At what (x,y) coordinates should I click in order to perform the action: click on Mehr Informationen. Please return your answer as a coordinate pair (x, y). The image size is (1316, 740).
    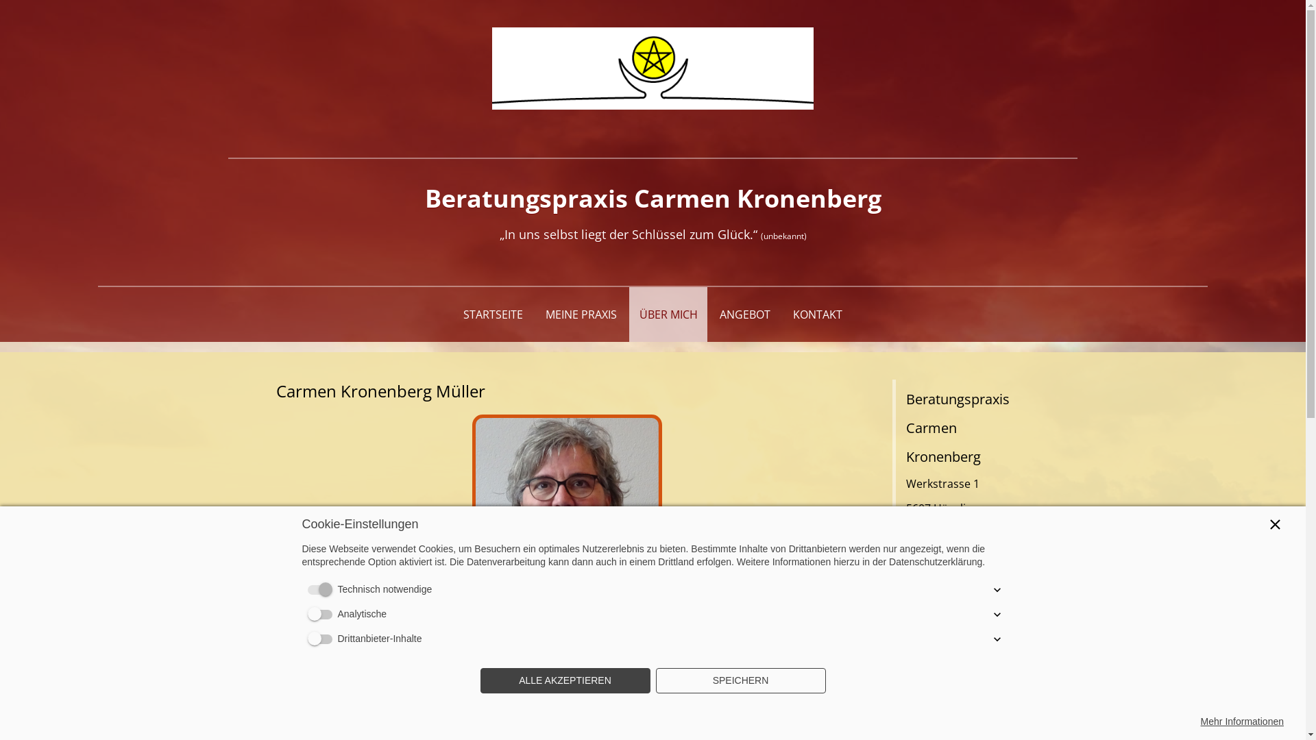
    Looking at the image, I should click on (1242, 722).